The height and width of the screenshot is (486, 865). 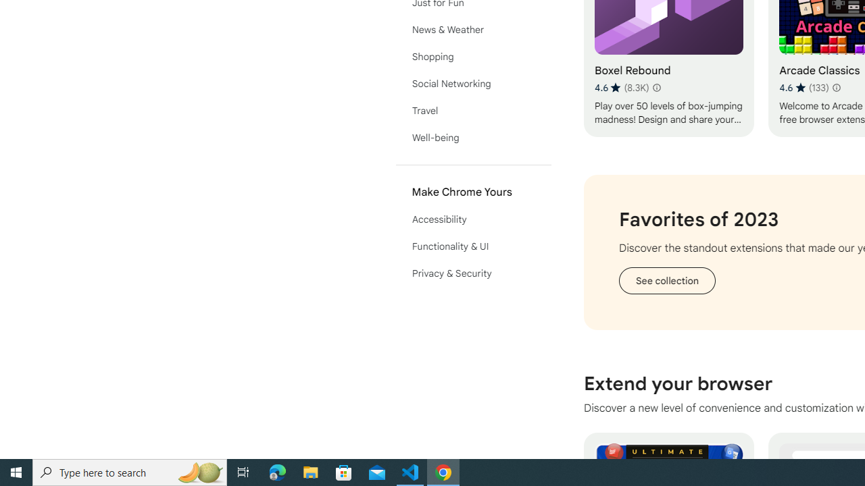 What do you see at coordinates (473, 30) in the screenshot?
I see `News & Weather` at bounding box center [473, 30].